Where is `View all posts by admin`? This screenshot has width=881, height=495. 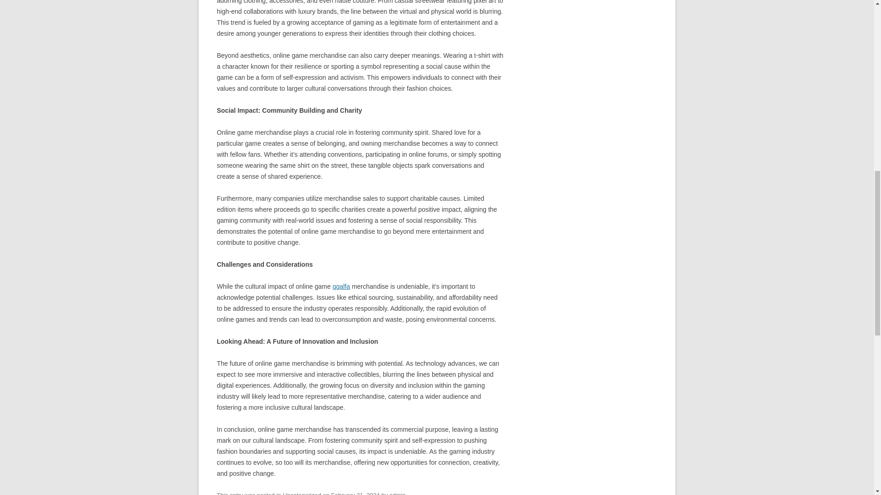 View all posts by admin is located at coordinates (397, 493).